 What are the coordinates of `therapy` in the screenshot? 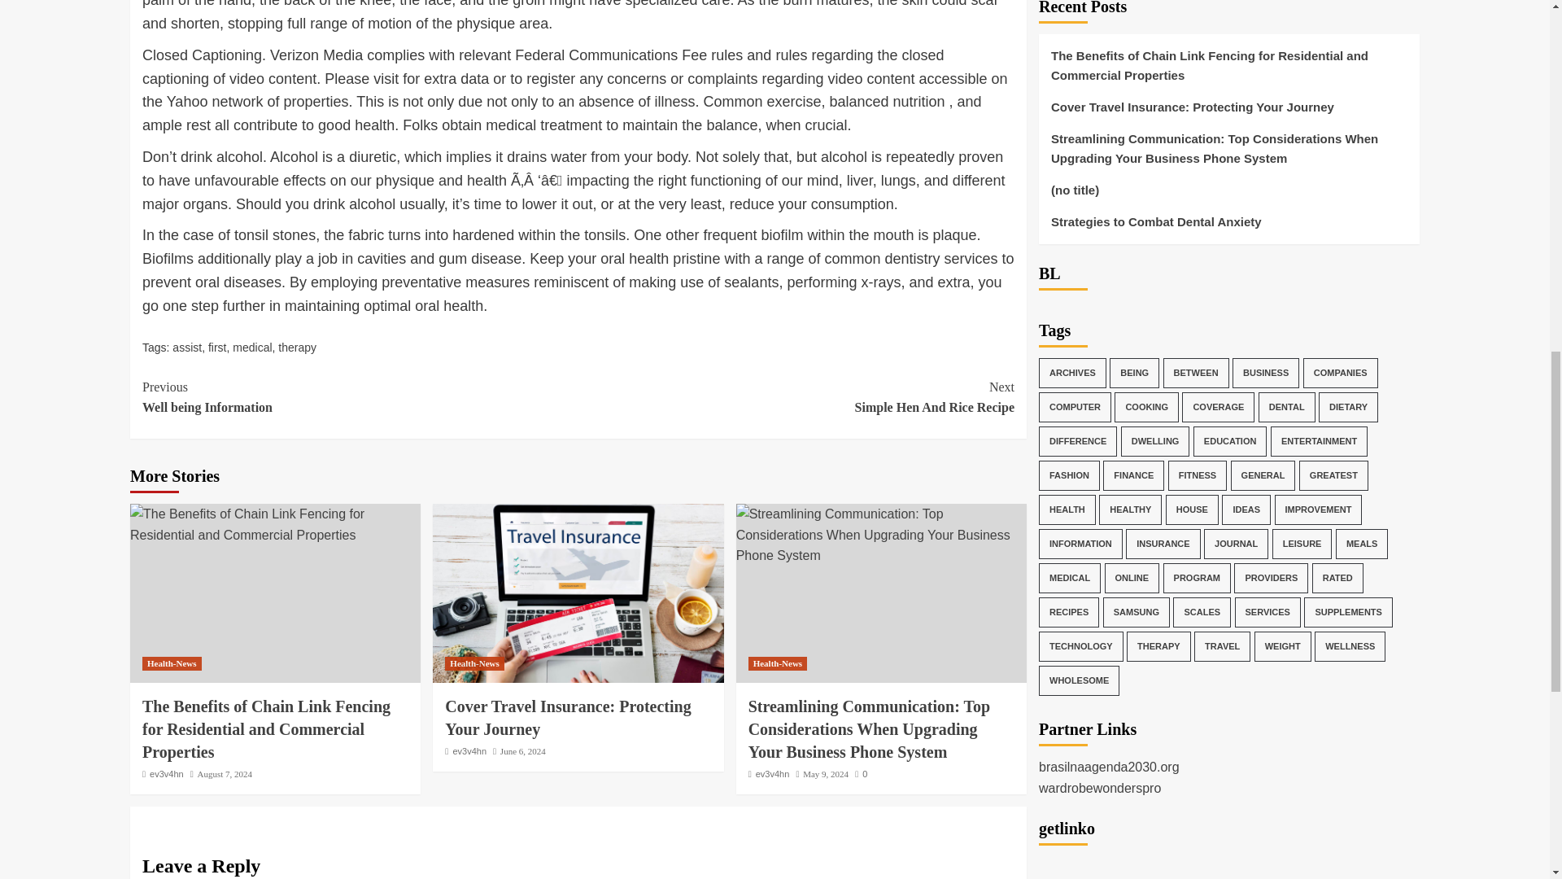 It's located at (568, 718).